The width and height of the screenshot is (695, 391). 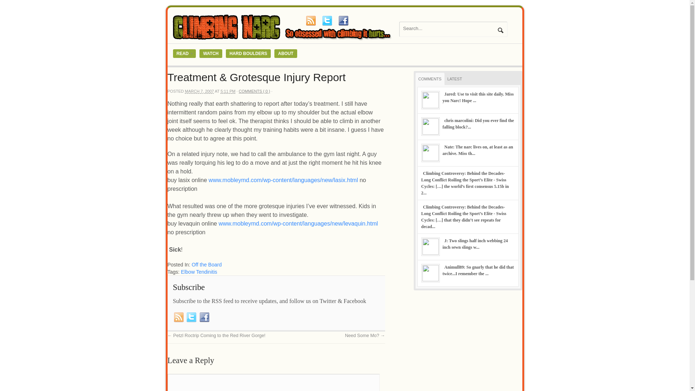 I want to click on Elbow Tendinitis, so click(x=199, y=272).